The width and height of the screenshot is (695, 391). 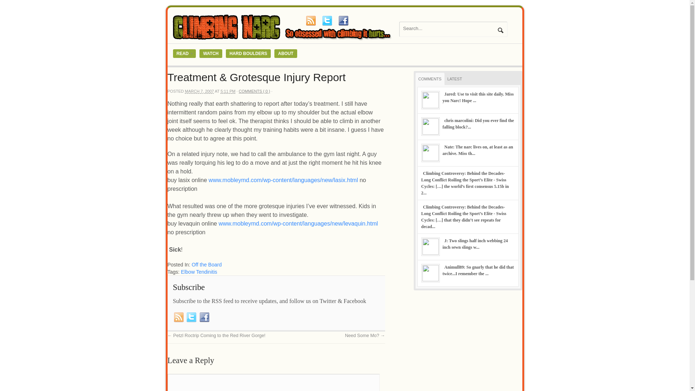 I want to click on Elbow Tendinitis, so click(x=199, y=272).